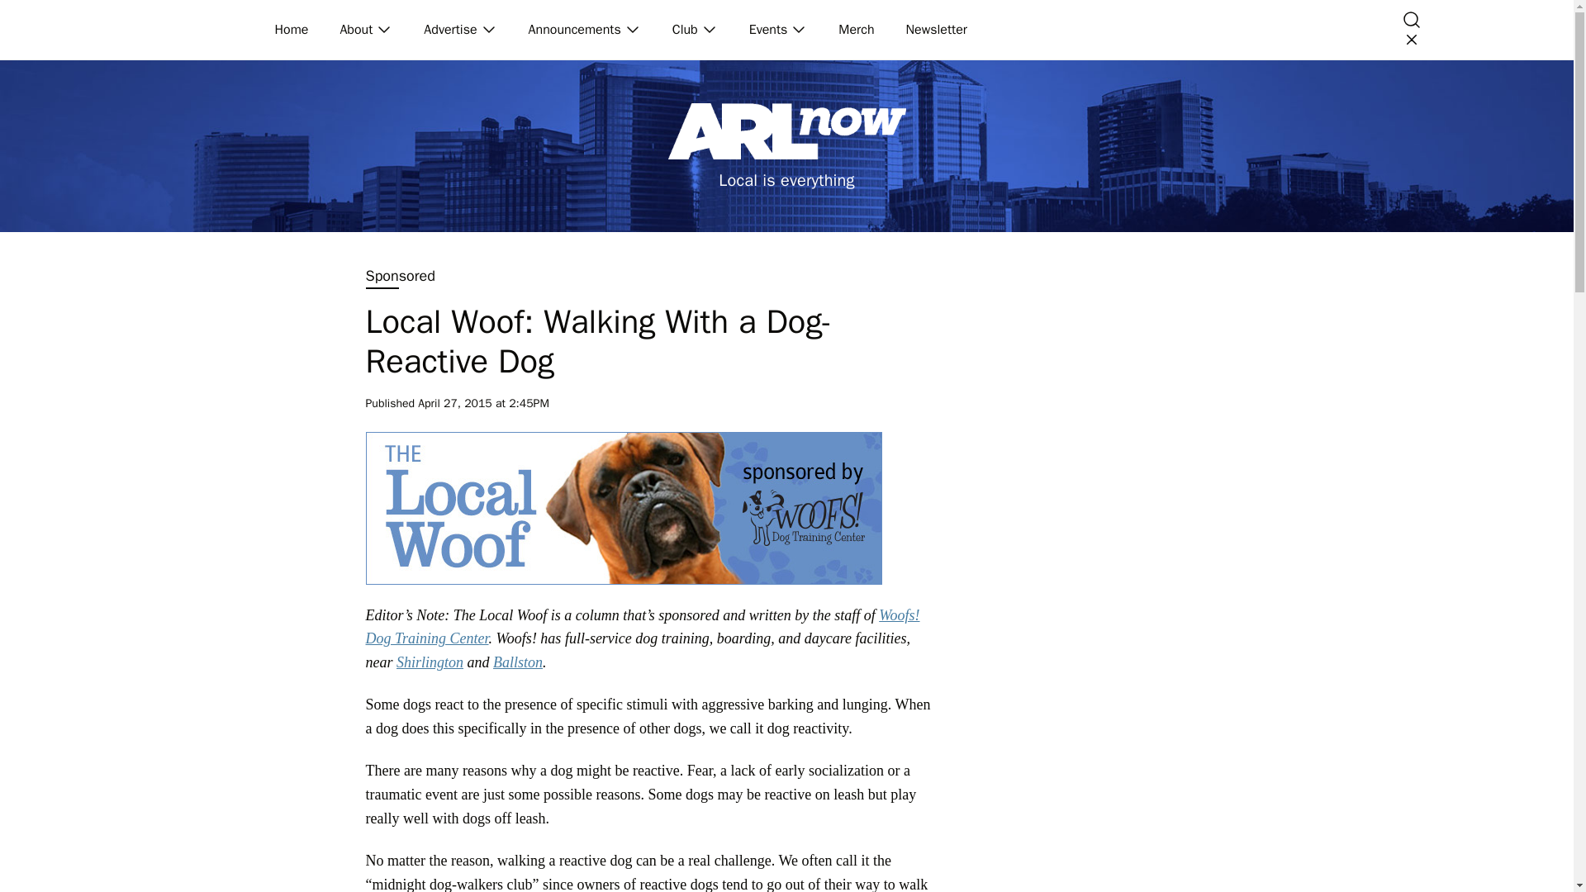 This screenshot has width=1586, height=892. What do you see at coordinates (451, 29) in the screenshot?
I see `Advertise` at bounding box center [451, 29].